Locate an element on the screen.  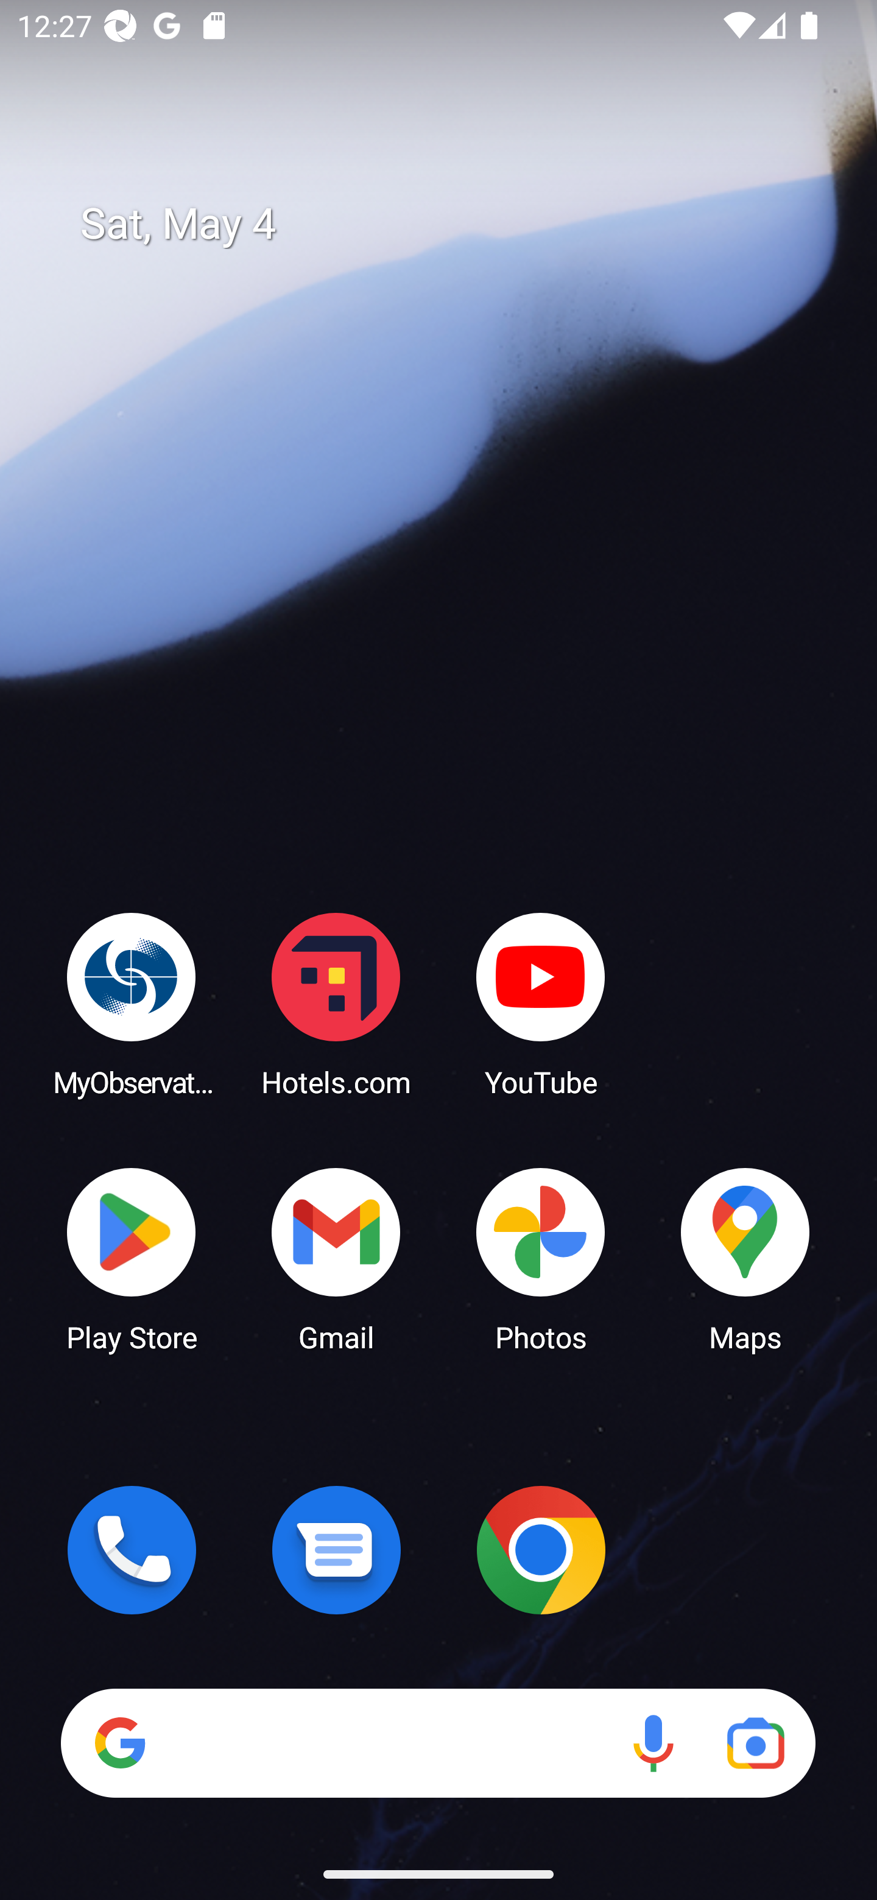
YouTube is located at coordinates (541, 1004).